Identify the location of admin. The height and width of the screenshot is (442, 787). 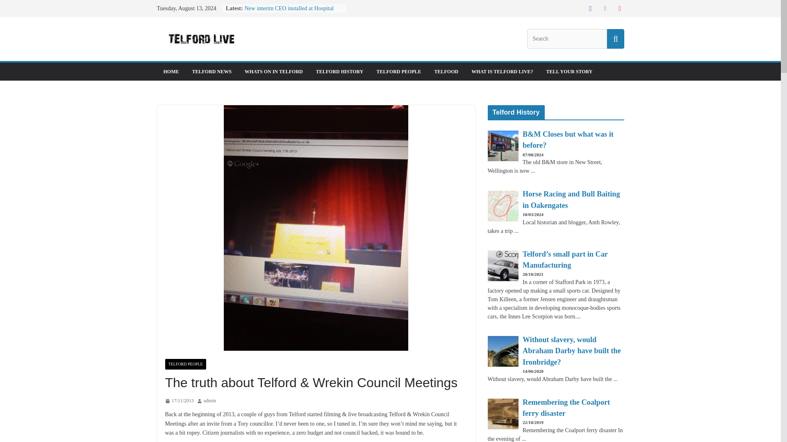
(210, 401).